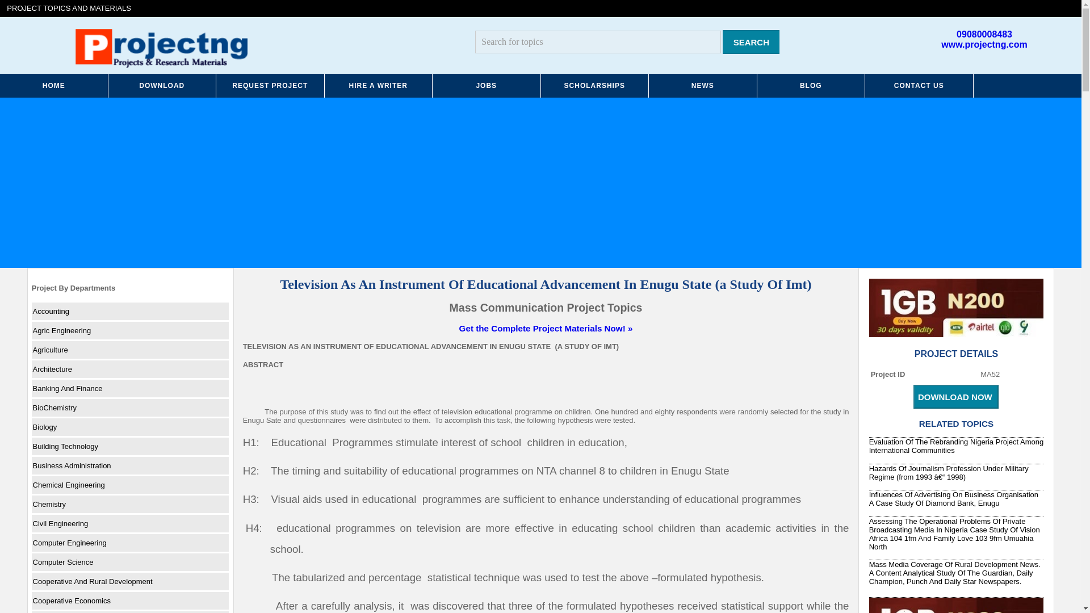 This screenshot has height=613, width=1090. What do you see at coordinates (270, 85) in the screenshot?
I see `Request Project` at bounding box center [270, 85].